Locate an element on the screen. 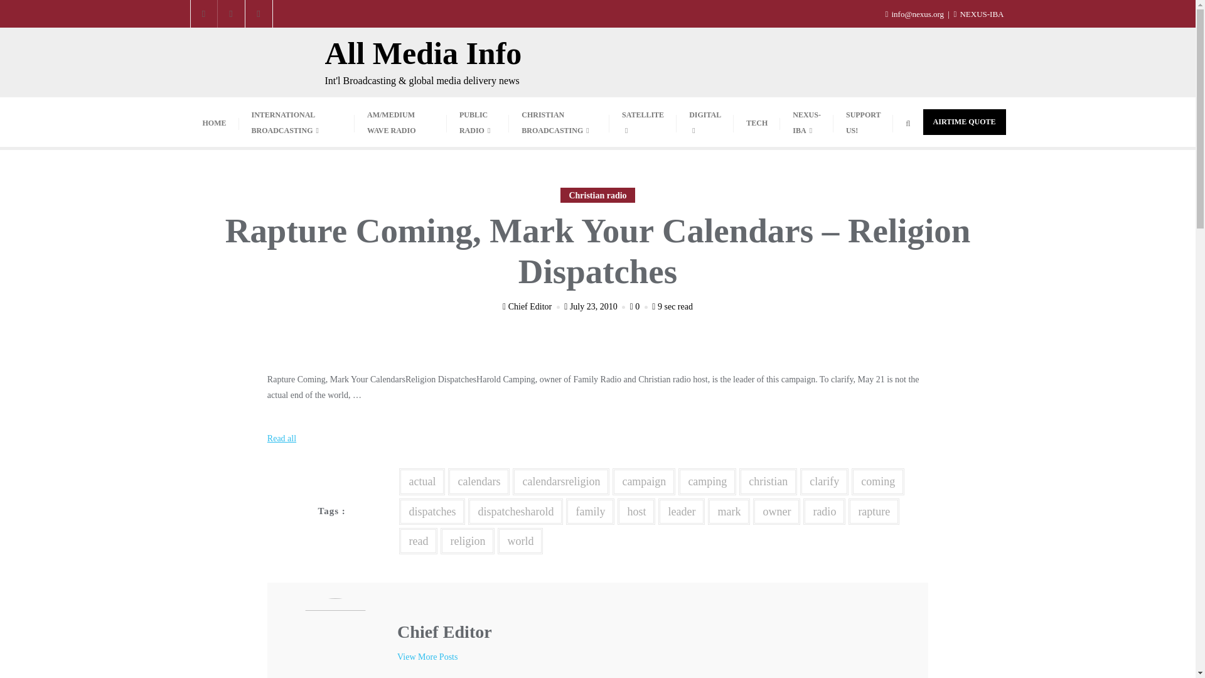  HOME is located at coordinates (213, 122).